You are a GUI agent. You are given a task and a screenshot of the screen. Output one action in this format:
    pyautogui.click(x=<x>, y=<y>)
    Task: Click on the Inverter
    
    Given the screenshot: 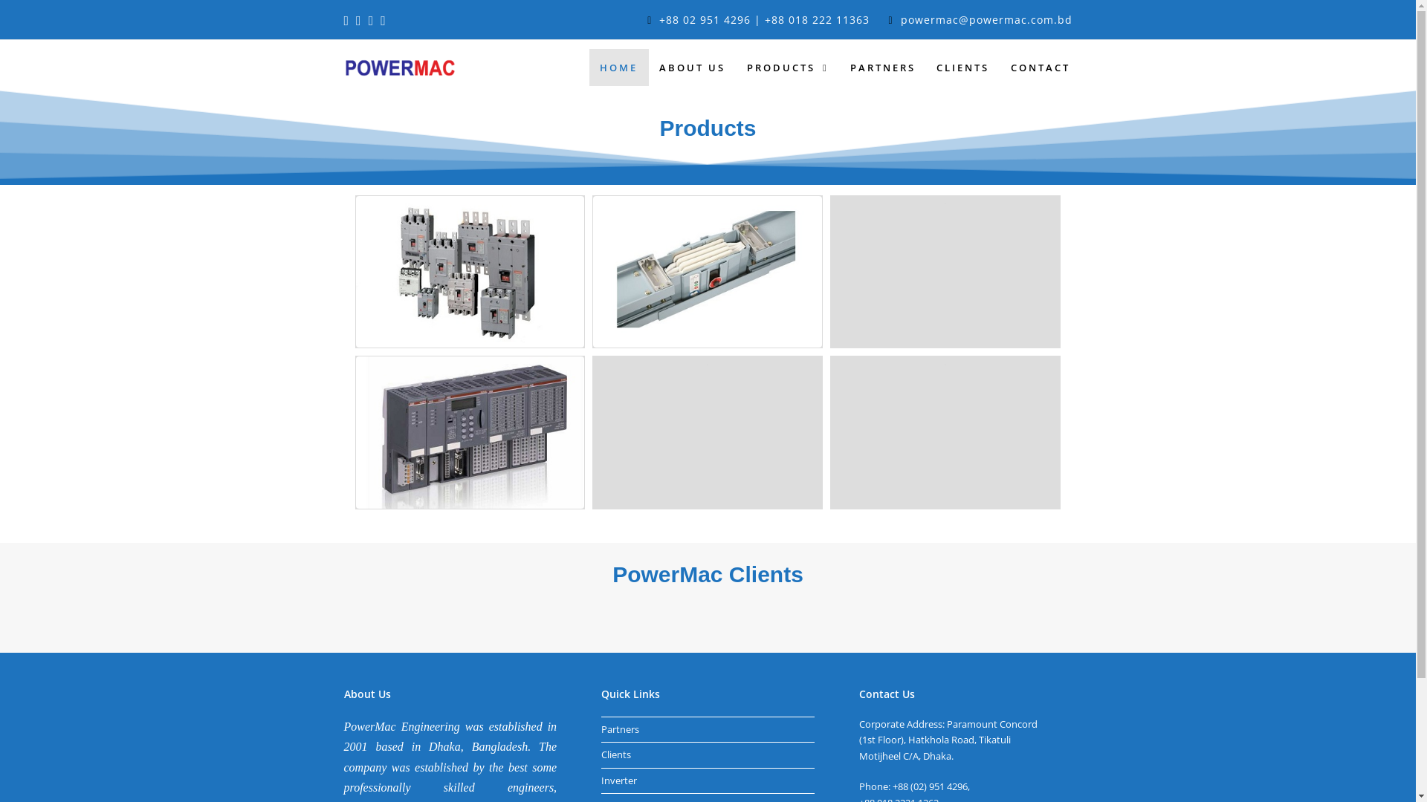 What is the action you would take?
    pyautogui.click(x=619, y=780)
    